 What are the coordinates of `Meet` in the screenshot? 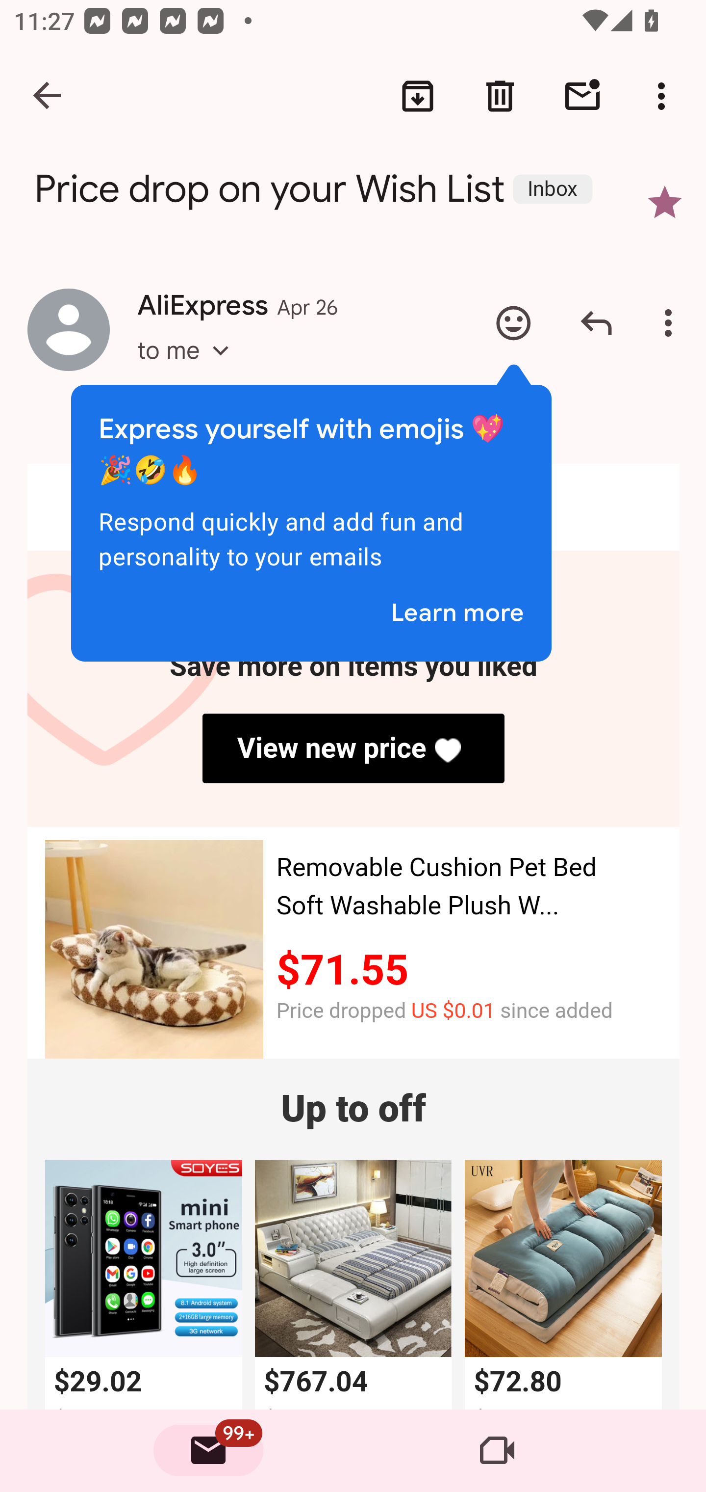 It's located at (497, 1451).